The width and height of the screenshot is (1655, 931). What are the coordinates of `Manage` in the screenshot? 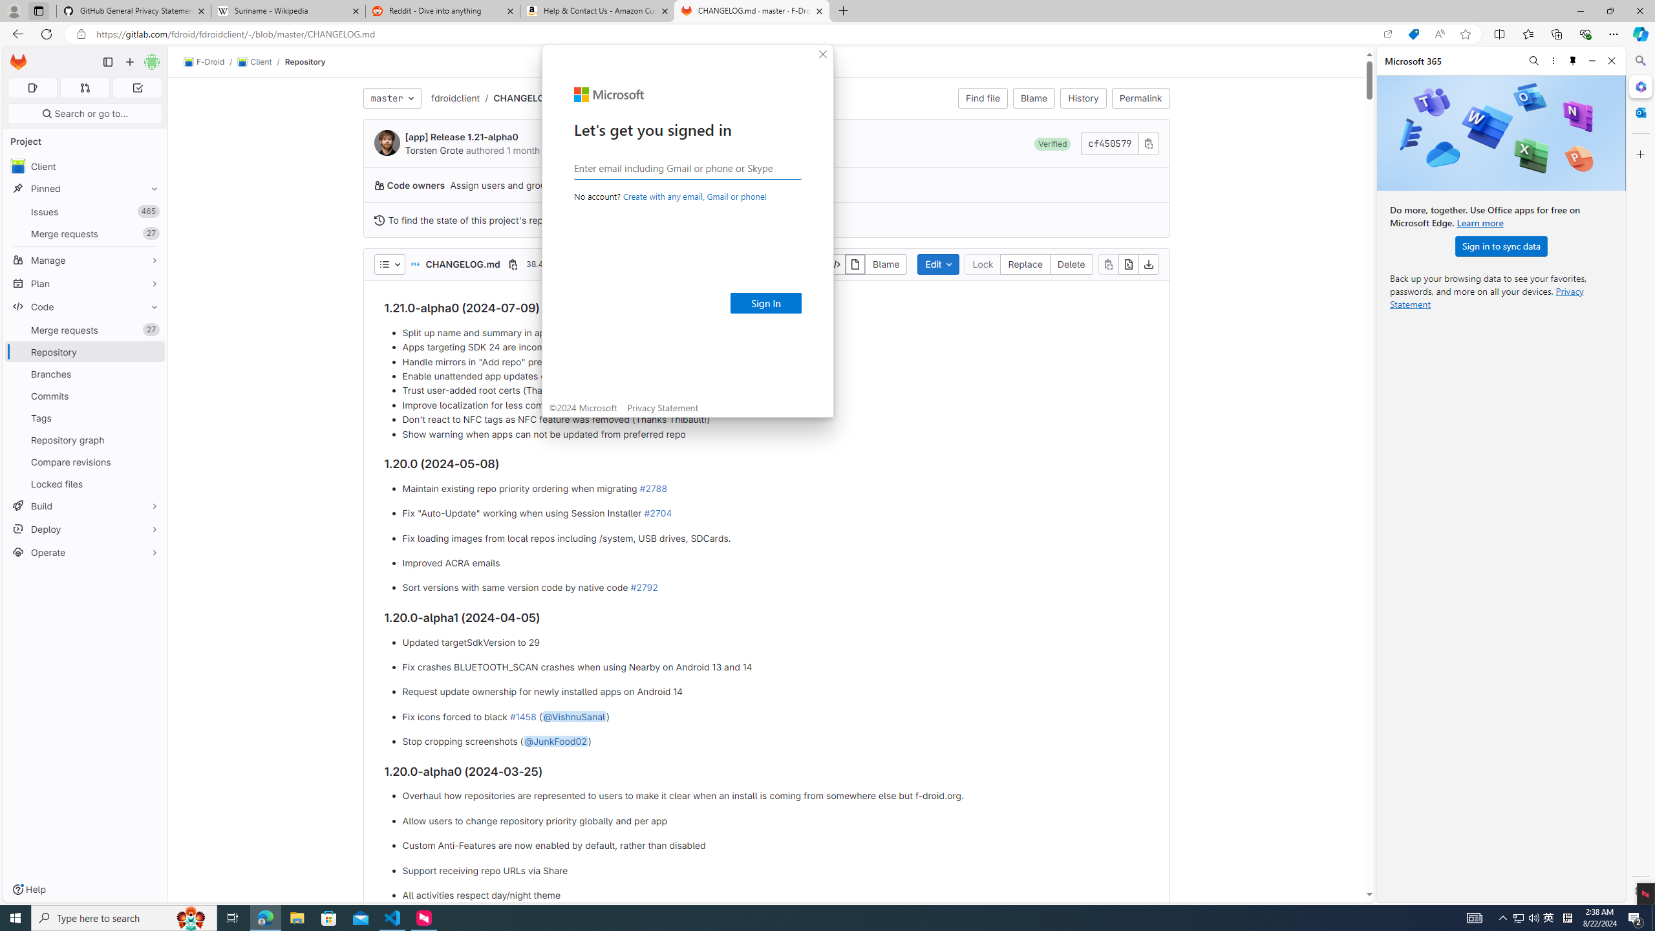 It's located at (1549, 918).